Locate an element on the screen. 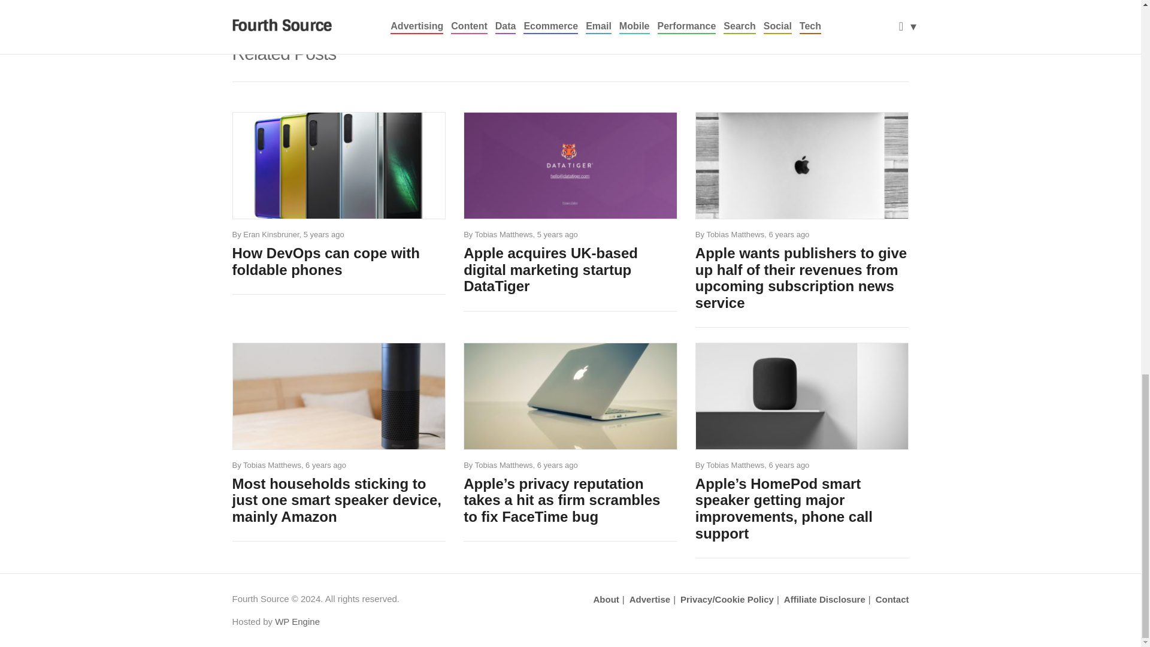 This screenshot has width=1150, height=647. WP Engine is located at coordinates (297, 622).